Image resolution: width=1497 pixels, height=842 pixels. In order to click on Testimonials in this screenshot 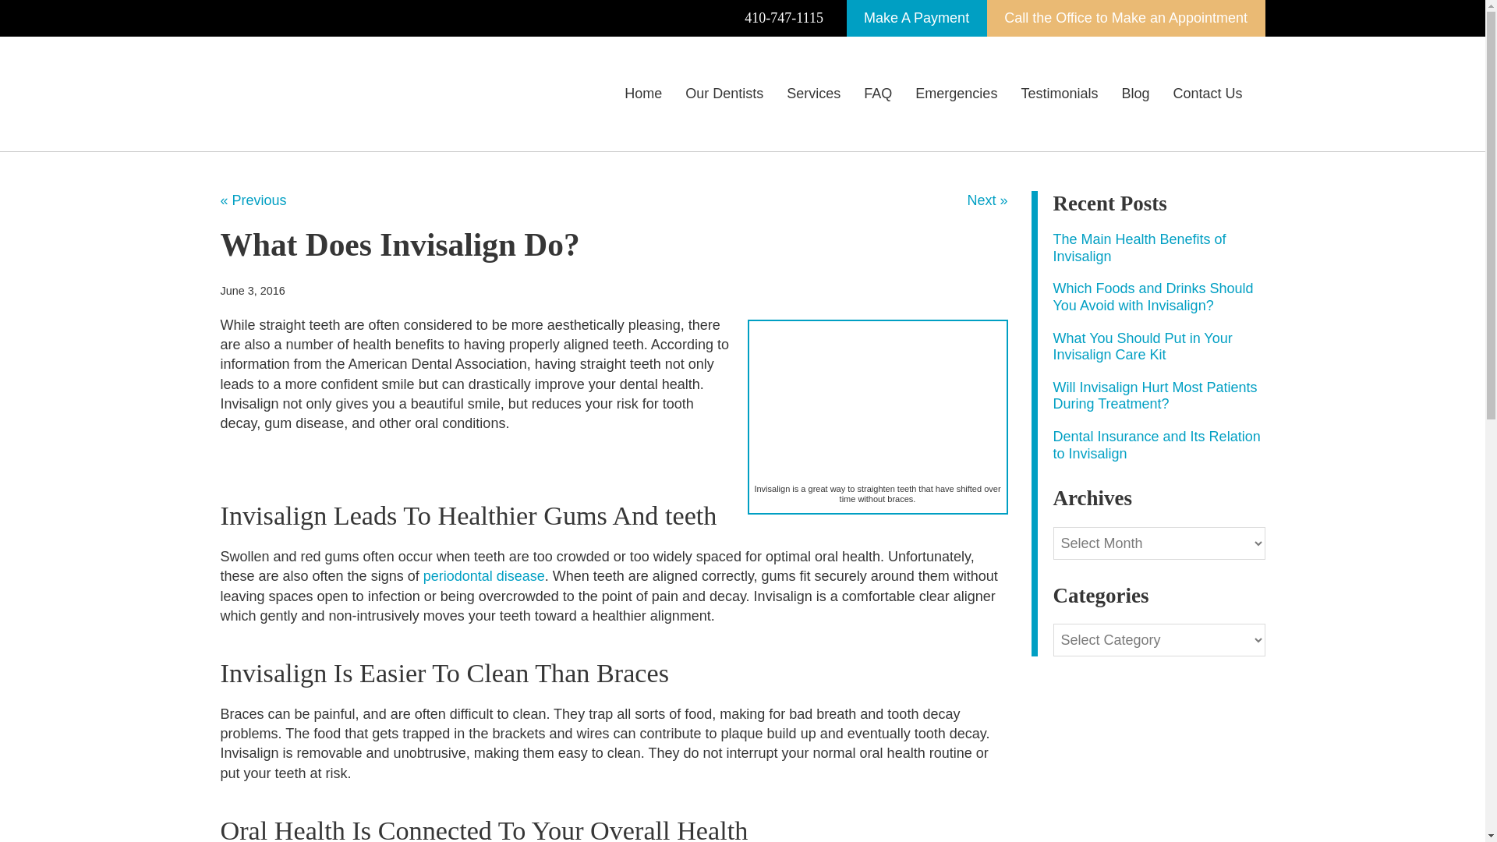, I will do `click(1059, 94)`.